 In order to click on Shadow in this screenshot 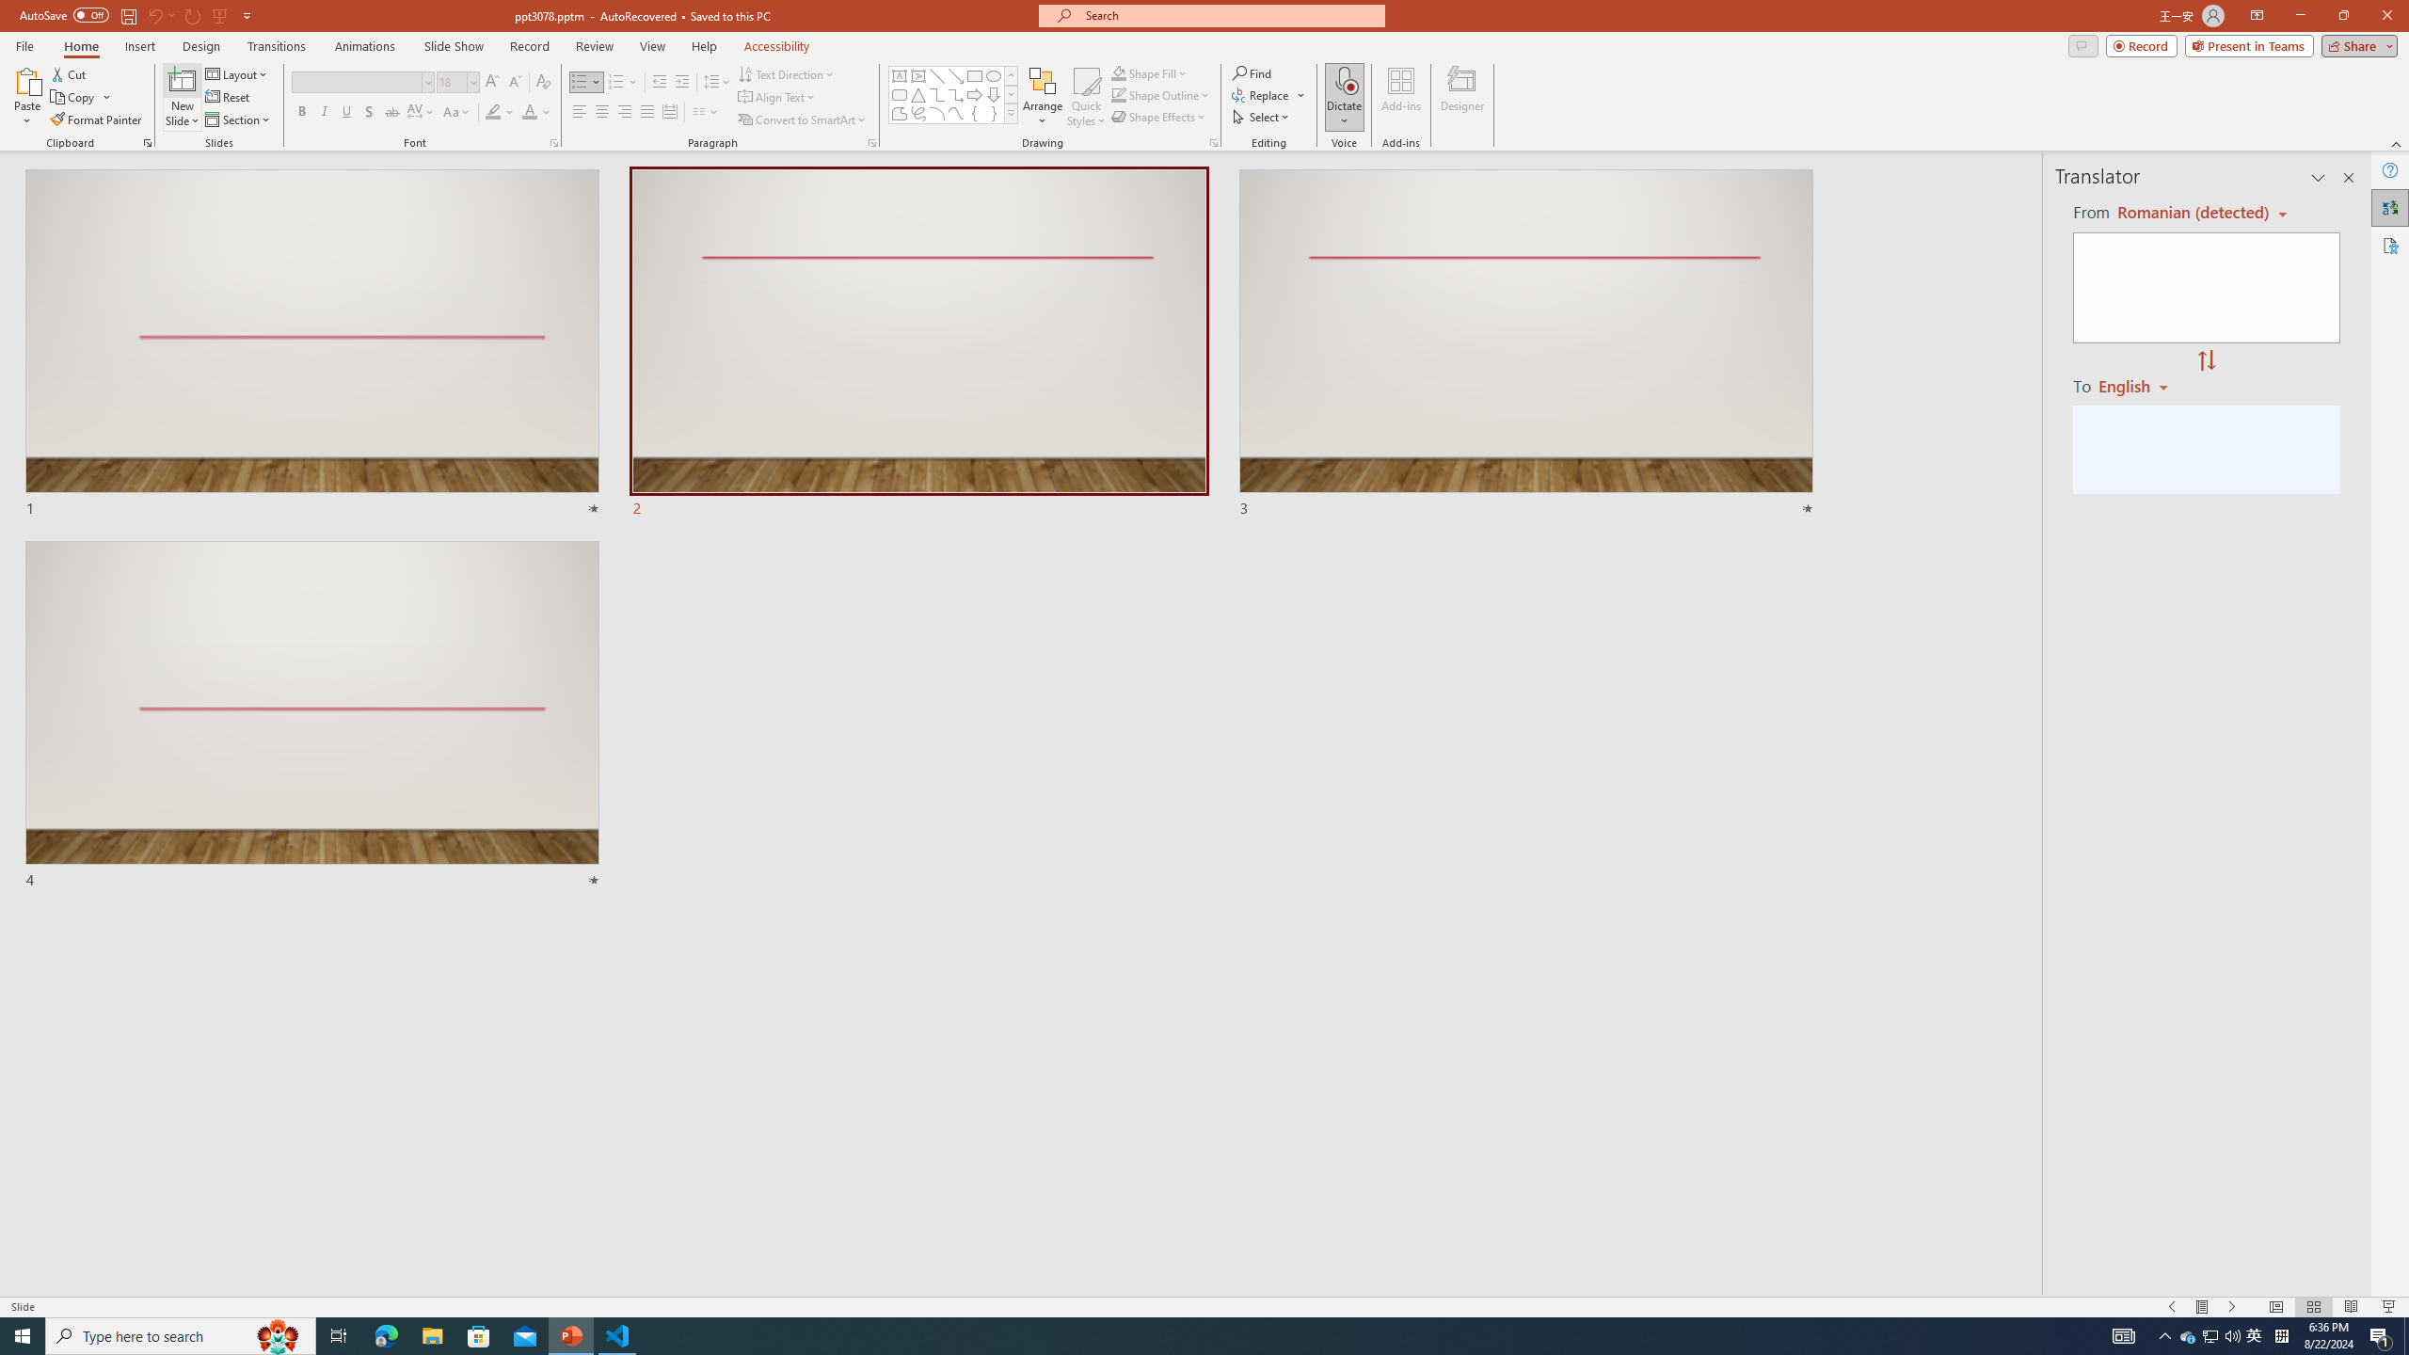, I will do `click(369, 113)`.